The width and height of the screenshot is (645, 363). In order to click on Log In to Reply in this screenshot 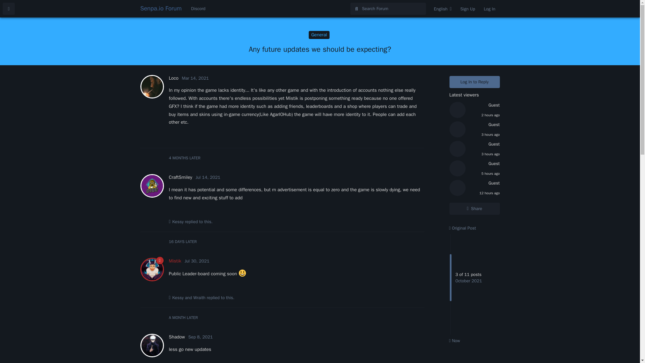, I will do `click(475, 82)`.